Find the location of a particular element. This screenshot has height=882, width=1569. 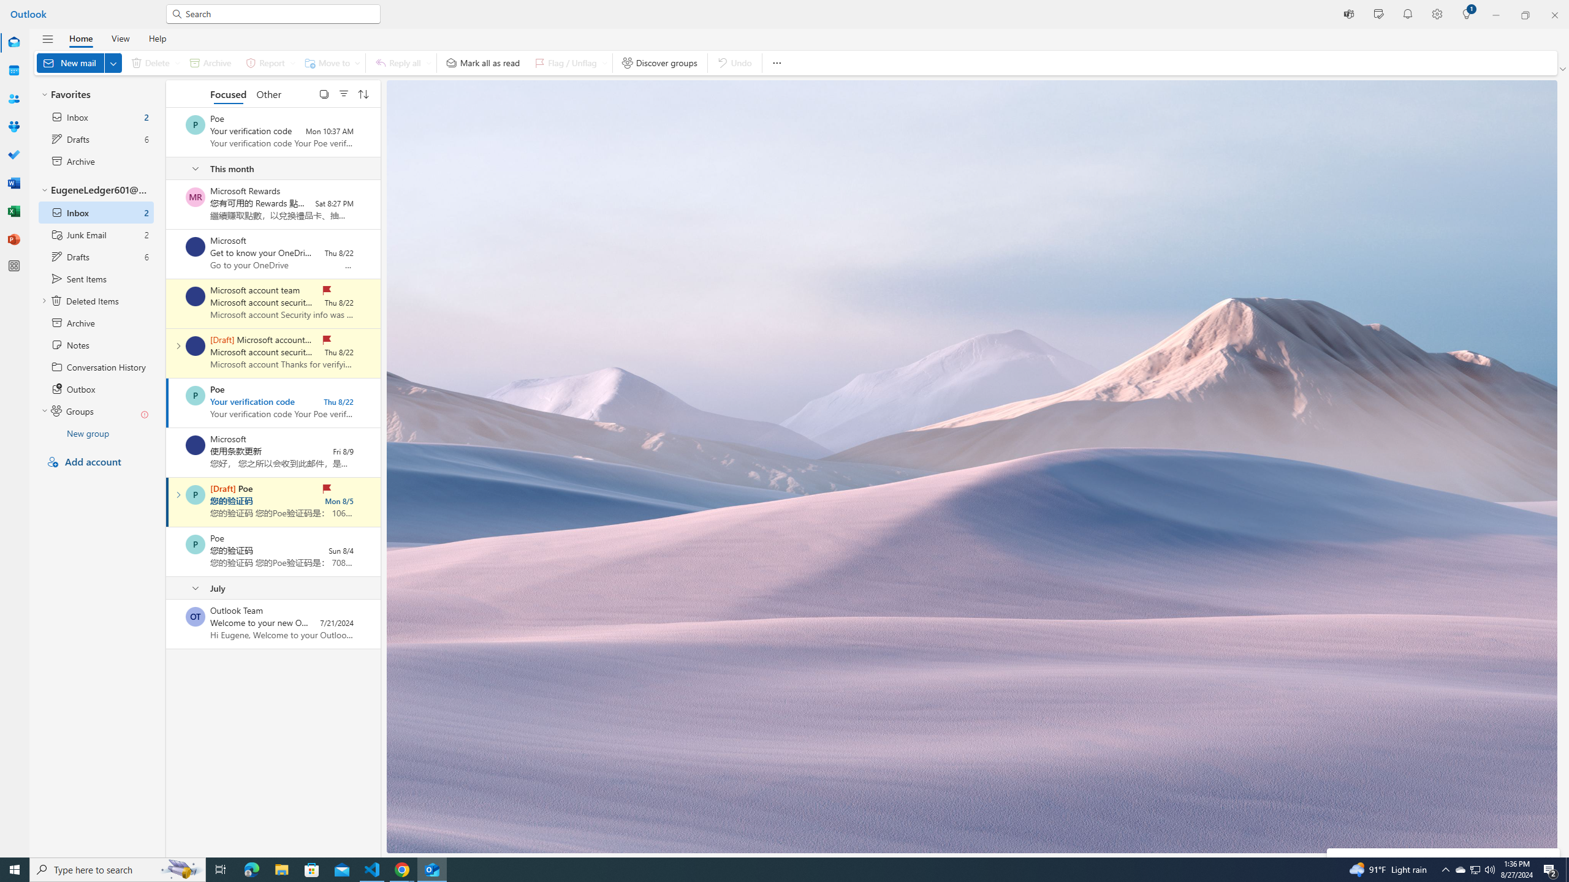

Home is located at coordinates (81, 38).